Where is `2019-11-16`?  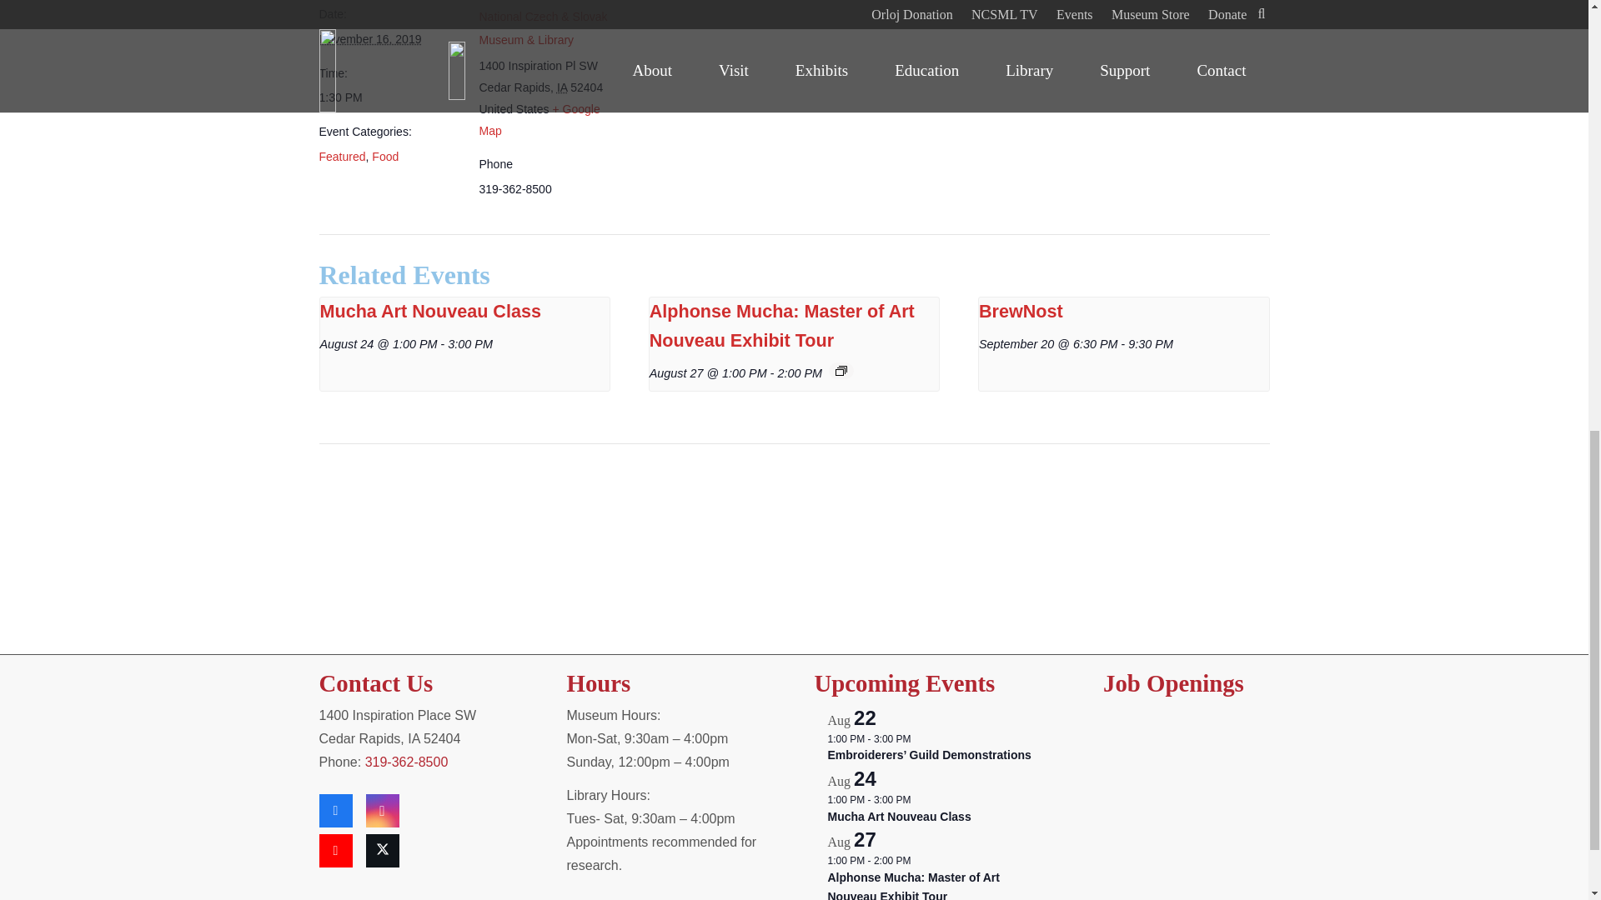
2019-11-16 is located at coordinates (369, 38).